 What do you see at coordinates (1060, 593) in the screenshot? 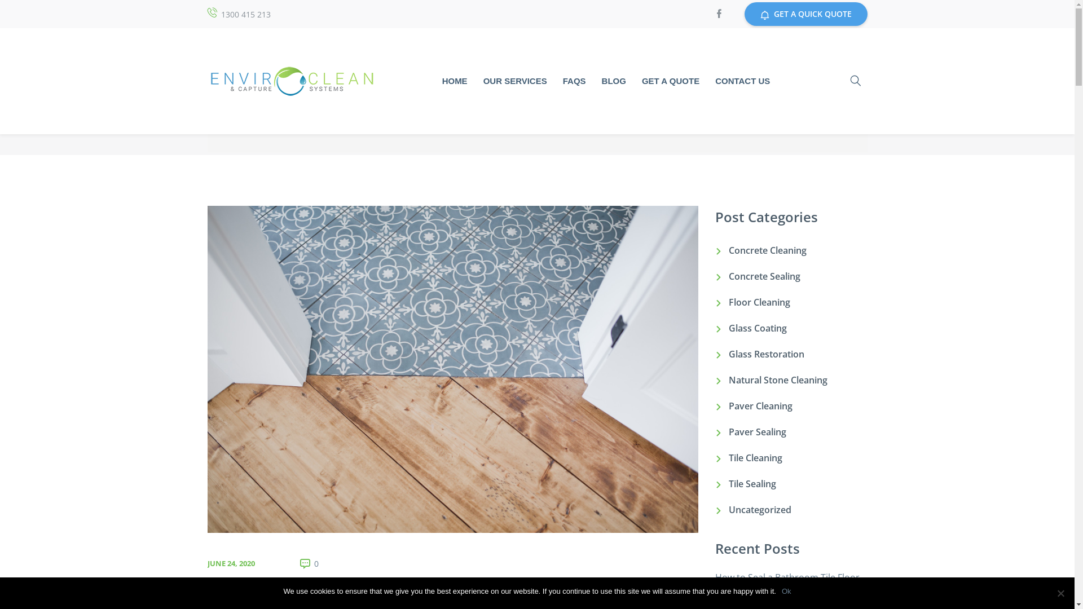
I see `No` at bounding box center [1060, 593].